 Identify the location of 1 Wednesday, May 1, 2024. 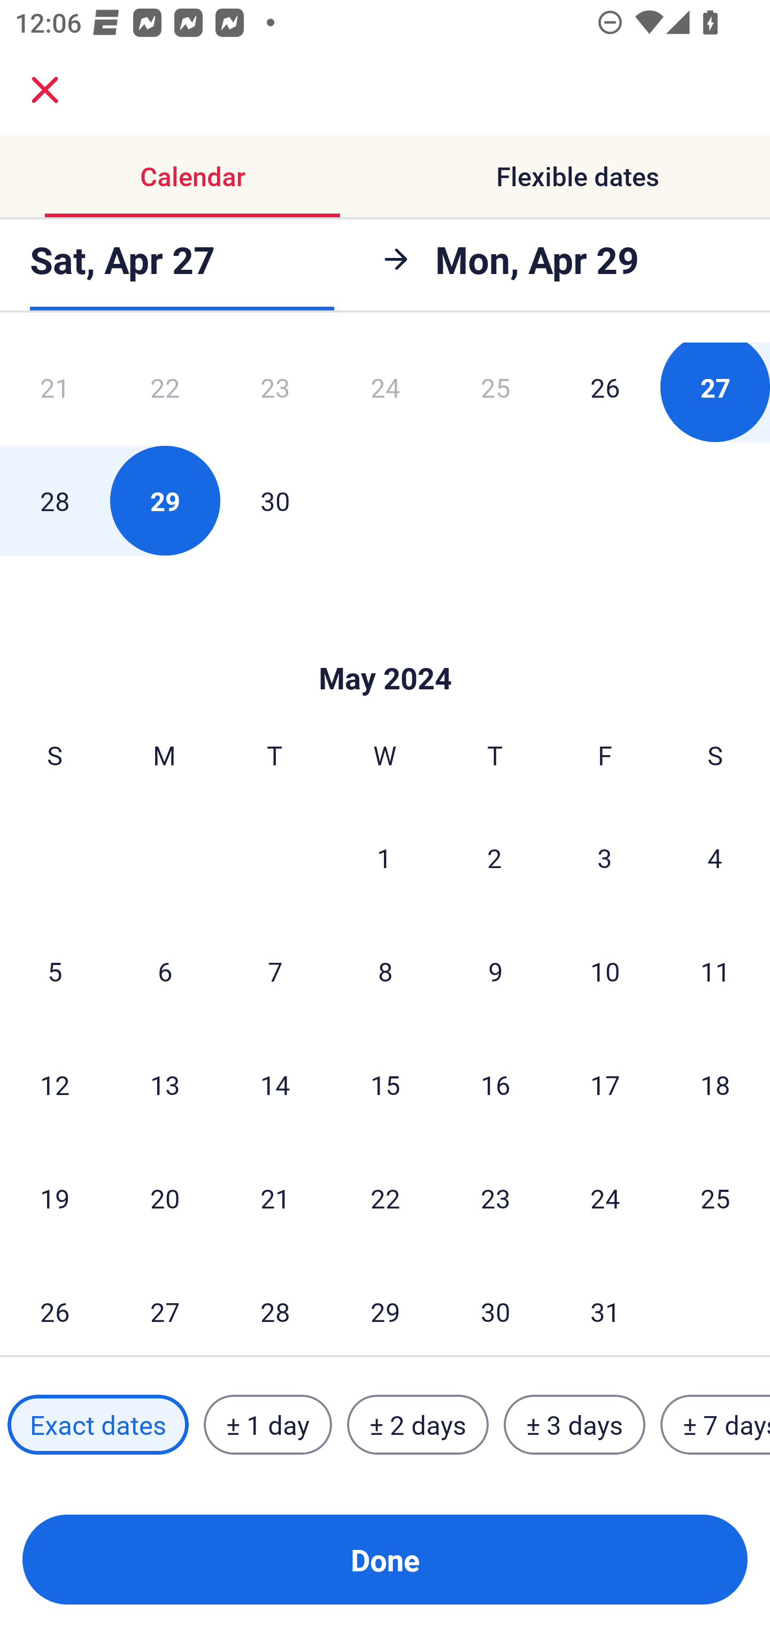
(384, 857).